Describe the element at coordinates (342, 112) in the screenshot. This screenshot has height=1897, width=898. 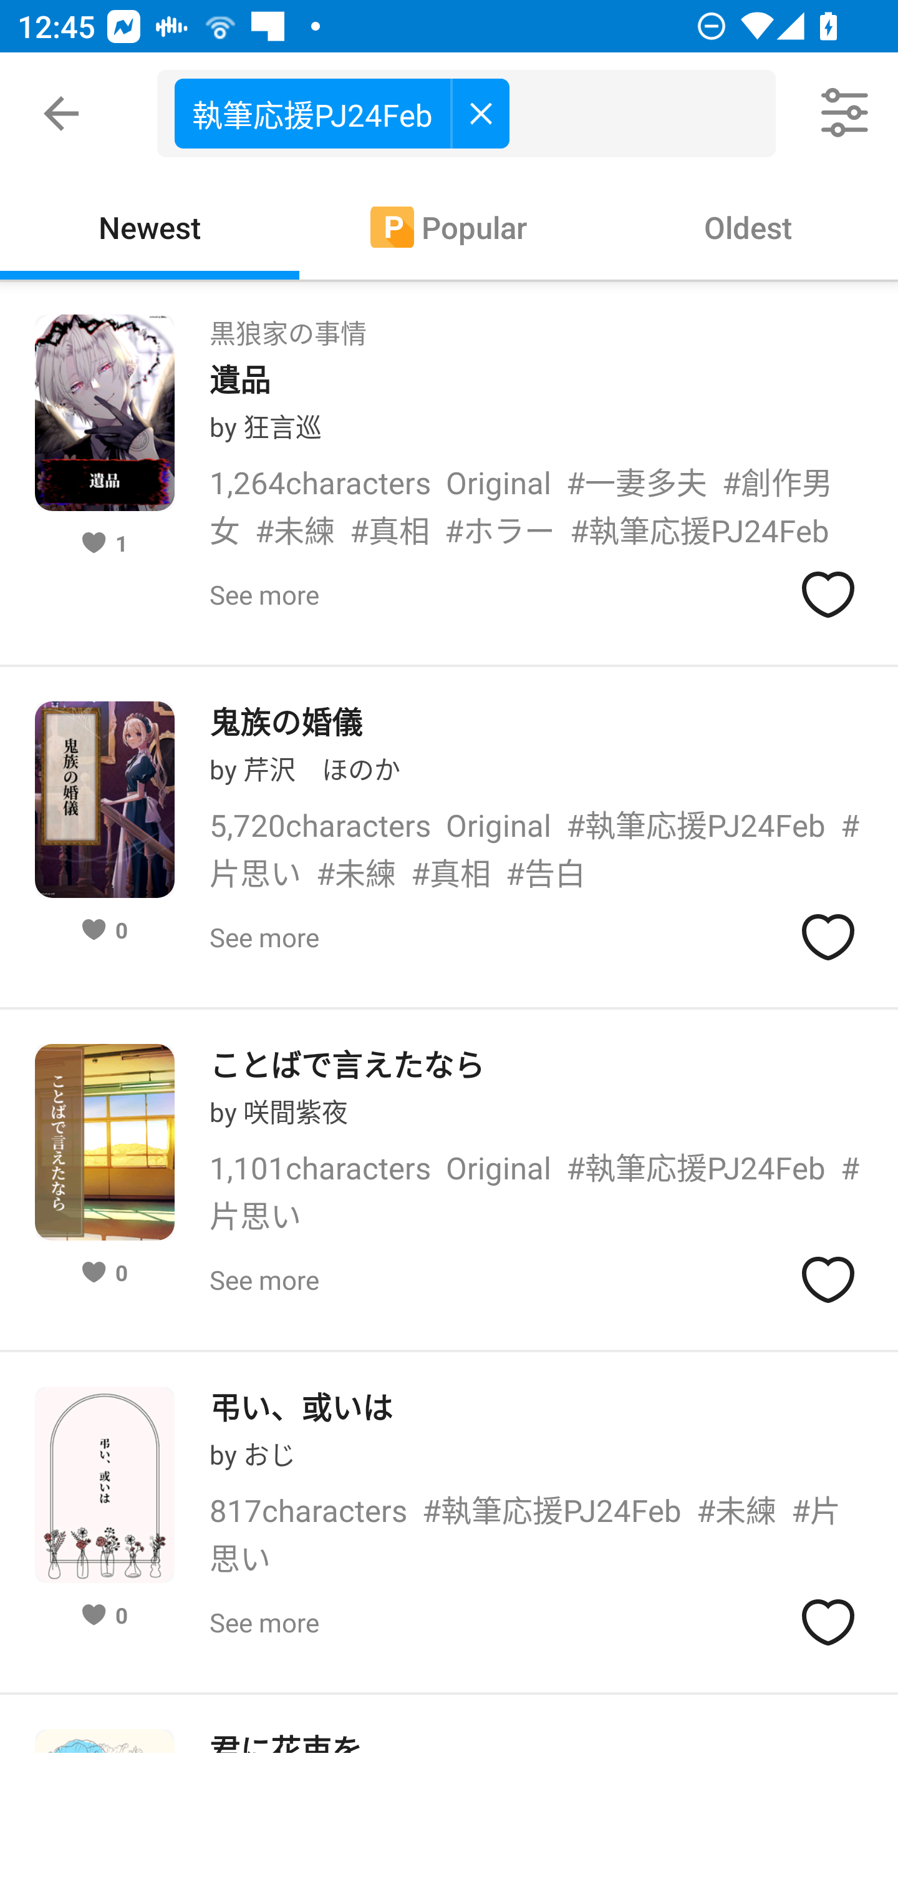
I see `執筆応援PJ24Feb` at that location.